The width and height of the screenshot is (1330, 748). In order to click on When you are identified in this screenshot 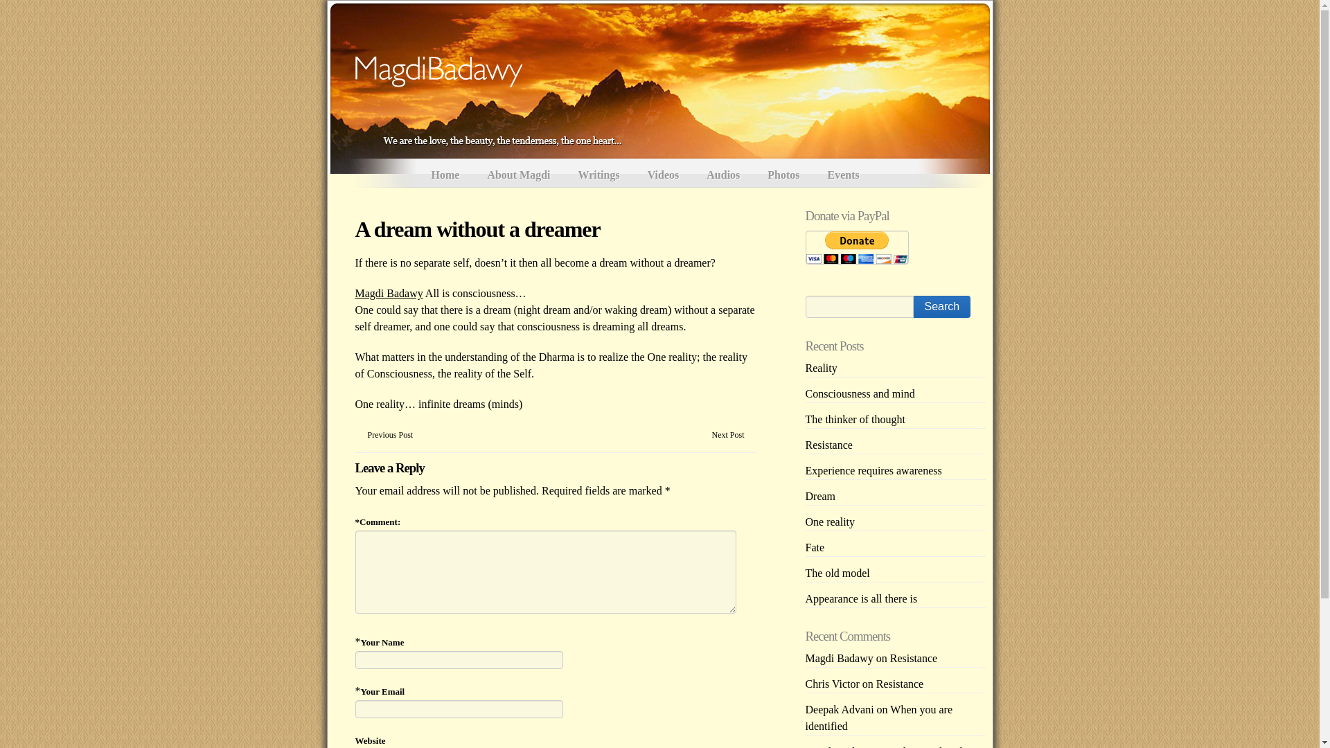, I will do `click(878, 718)`.